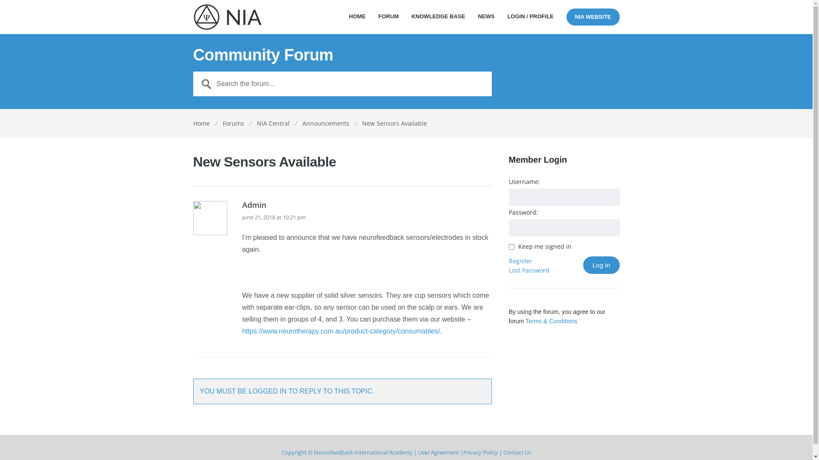 The image size is (819, 460). I want to click on NIA WEBSITE, so click(593, 17).